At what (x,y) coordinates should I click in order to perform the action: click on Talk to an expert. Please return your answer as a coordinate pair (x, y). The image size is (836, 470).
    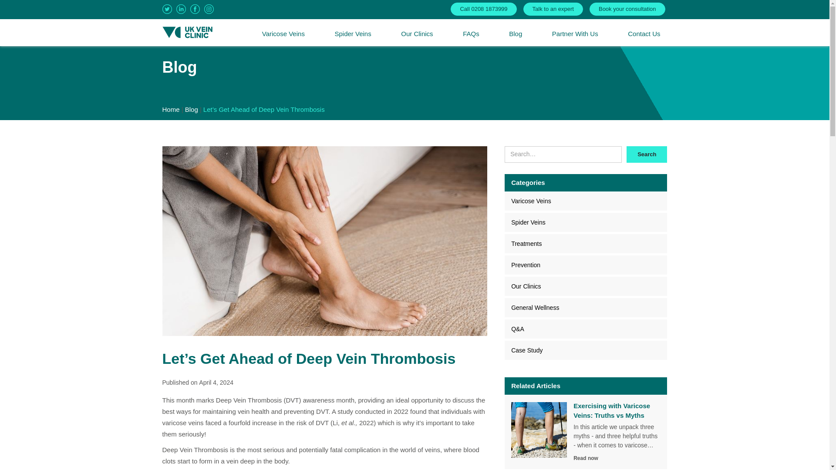
    Looking at the image, I should click on (553, 9).